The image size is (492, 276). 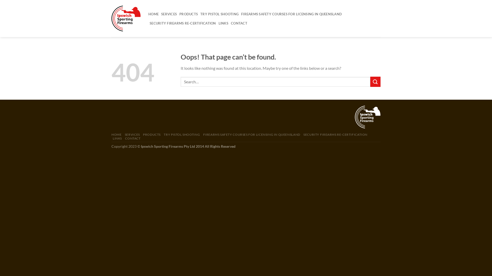 I want to click on SERVICES, so click(x=169, y=14).